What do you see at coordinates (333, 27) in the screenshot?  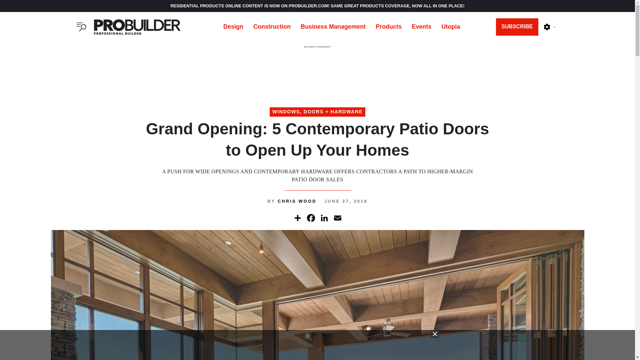 I see `Business Management` at bounding box center [333, 27].